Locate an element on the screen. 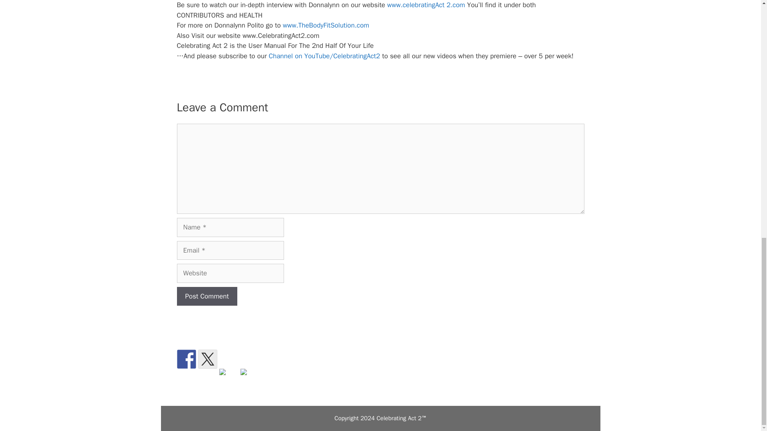 Image resolution: width=767 pixels, height=431 pixels. Follow us on Twitter is located at coordinates (207, 359).